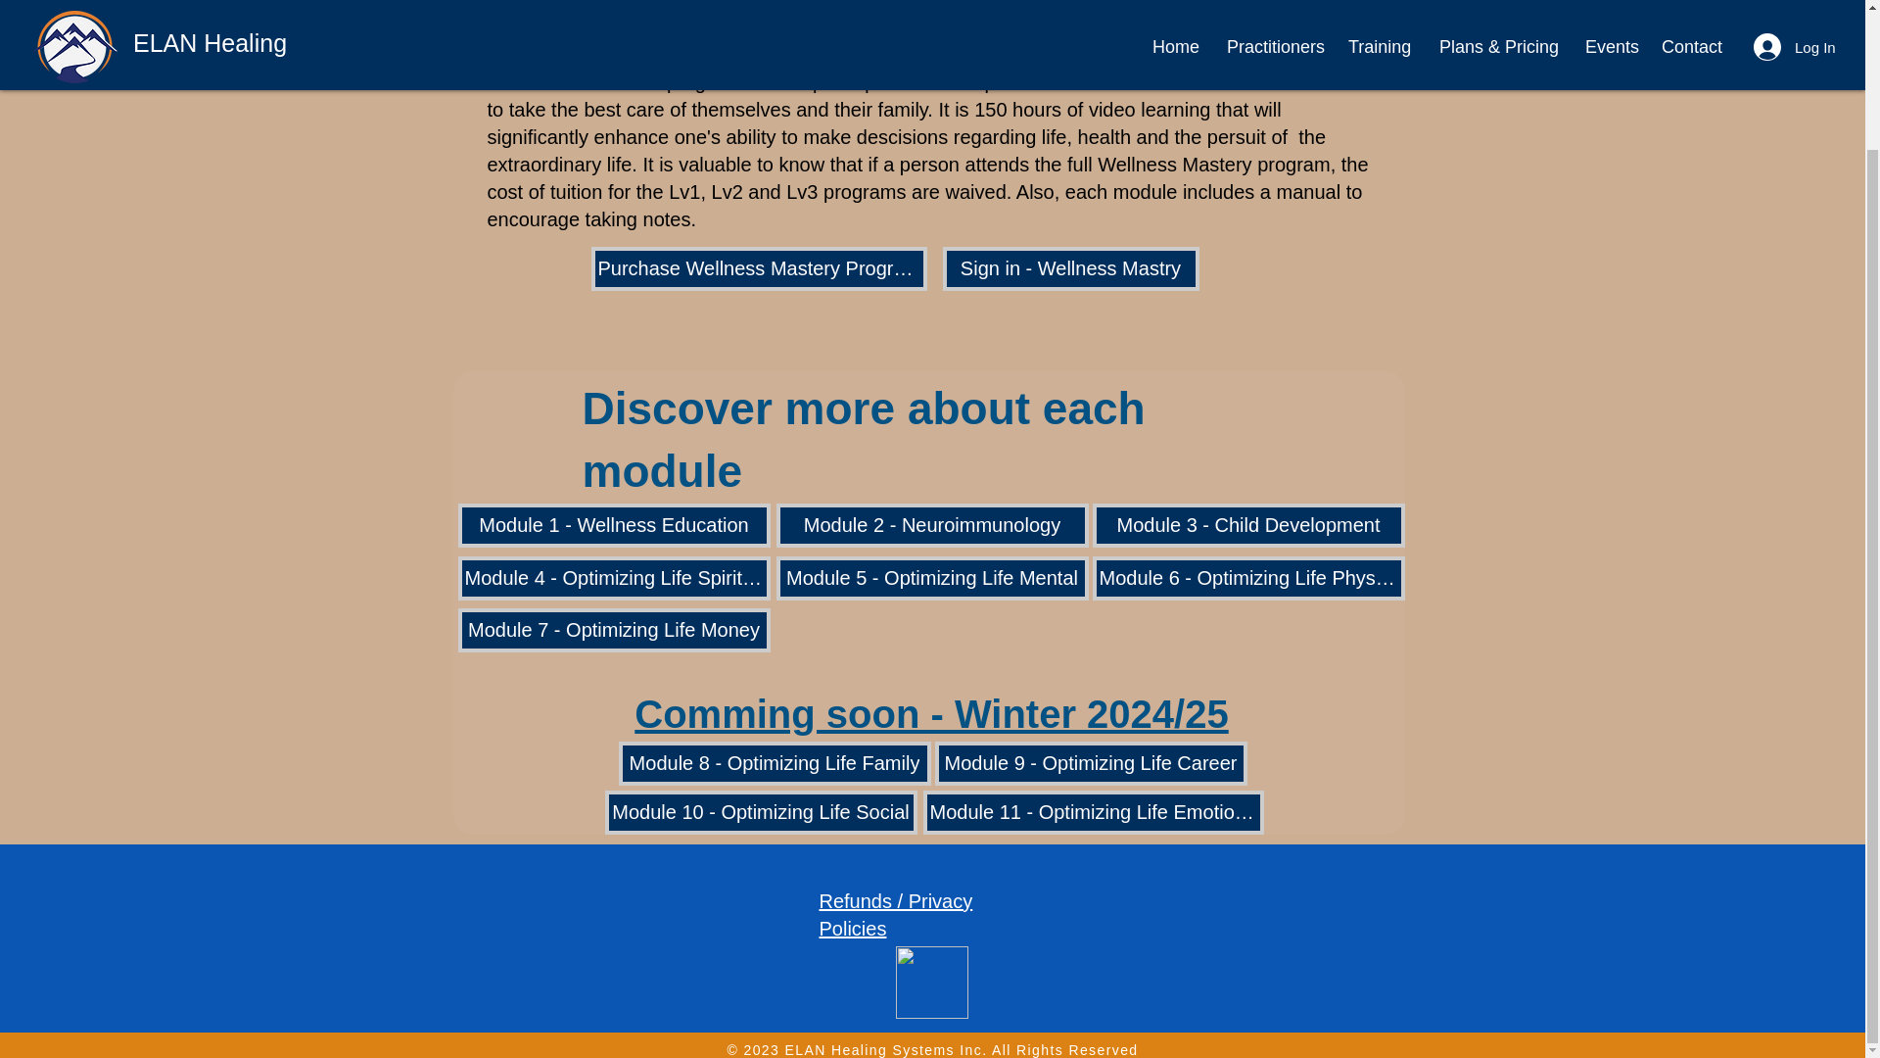 The width and height of the screenshot is (1880, 1058). Describe the element at coordinates (615, 578) in the screenshot. I see `Module 4 - Optimizing Life Spiritual` at that location.